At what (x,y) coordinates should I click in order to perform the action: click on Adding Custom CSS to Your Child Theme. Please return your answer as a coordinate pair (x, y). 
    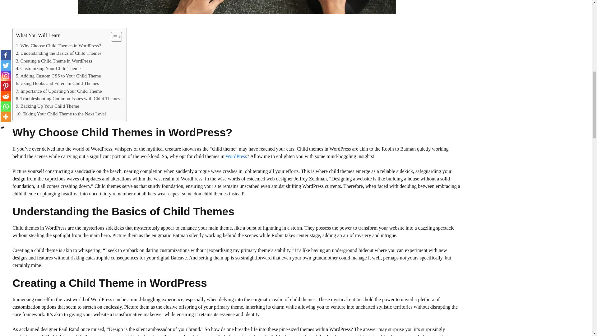
    Looking at the image, I should click on (58, 76).